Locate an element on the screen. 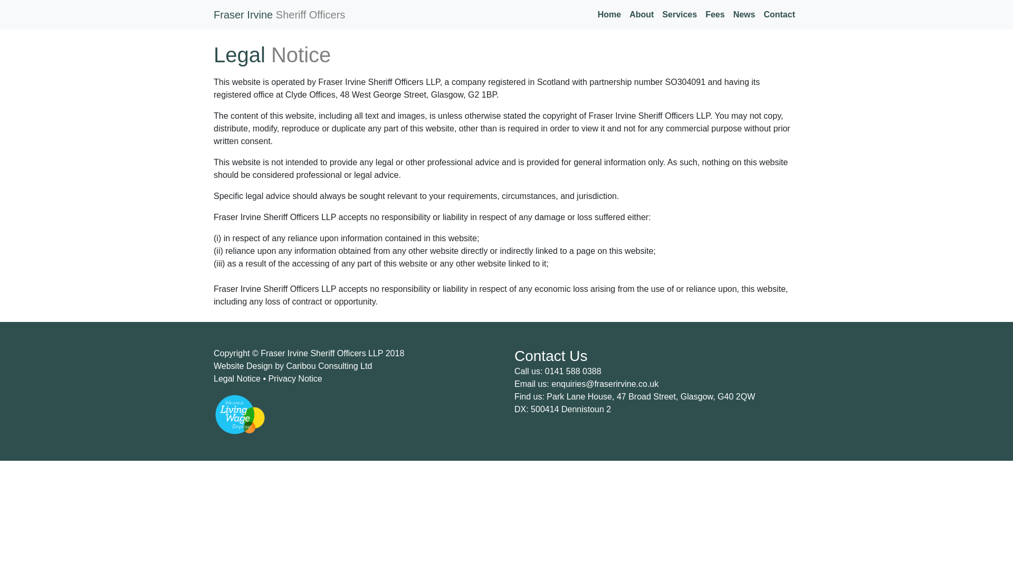 The height and width of the screenshot is (570, 1013). About is located at coordinates (641, 14).